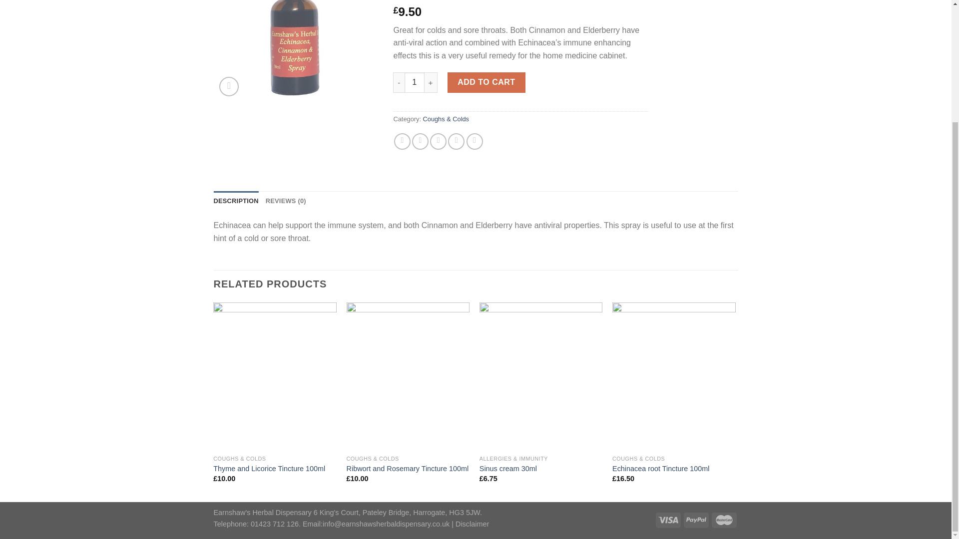 The width and height of the screenshot is (959, 539). Describe the element at coordinates (229, 87) in the screenshot. I see `Zoom` at that location.